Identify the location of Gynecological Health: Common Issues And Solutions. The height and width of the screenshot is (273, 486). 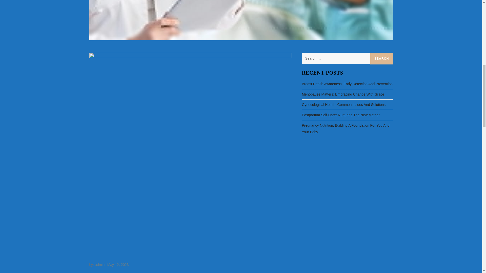
(343, 104).